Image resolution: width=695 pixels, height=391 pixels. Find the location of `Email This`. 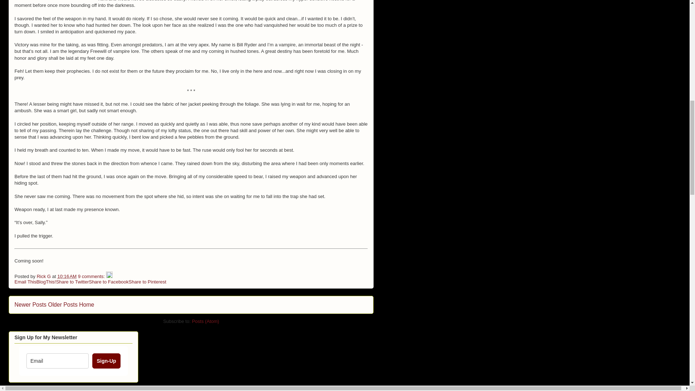

Email This is located at coordinates (25, 282).